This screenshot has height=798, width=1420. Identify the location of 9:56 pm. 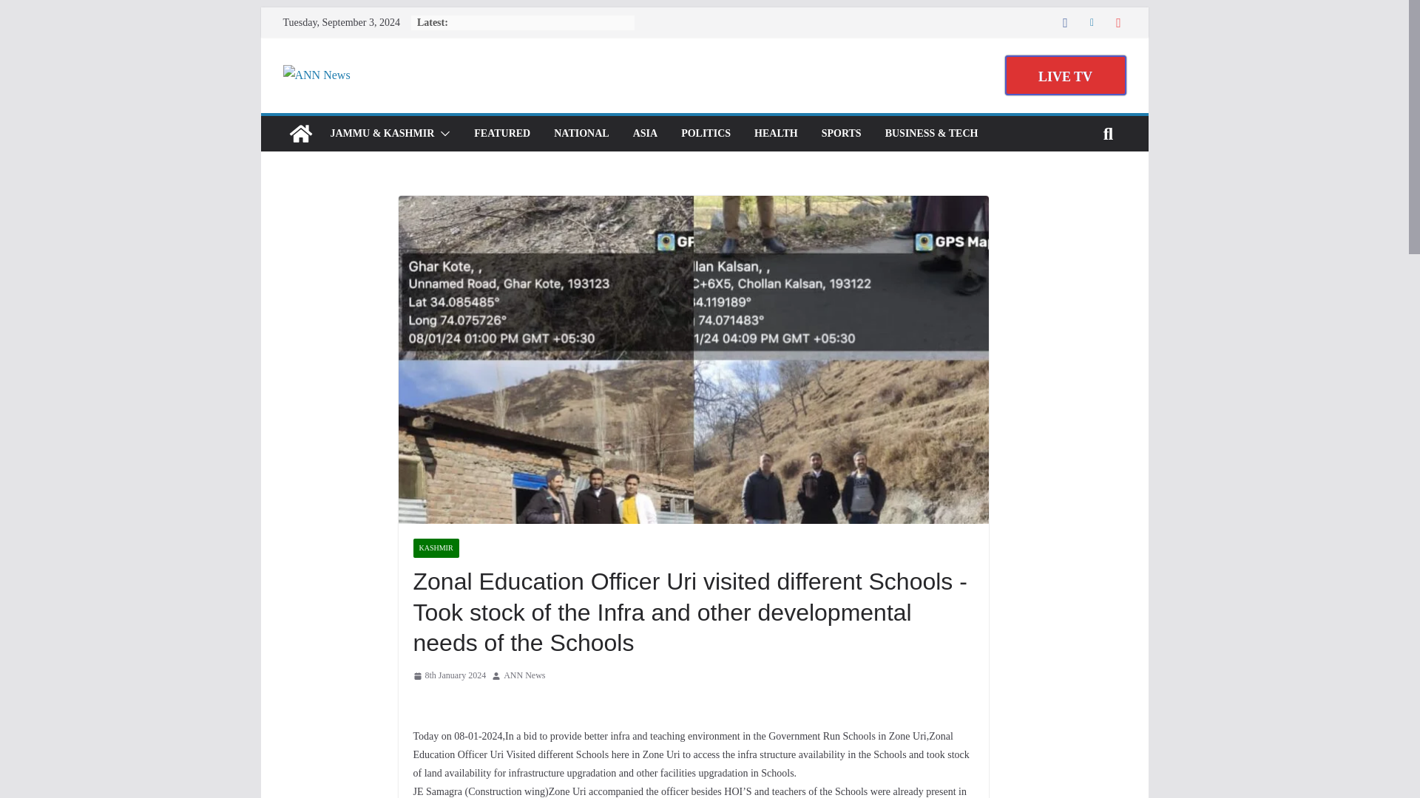
(449, 675).